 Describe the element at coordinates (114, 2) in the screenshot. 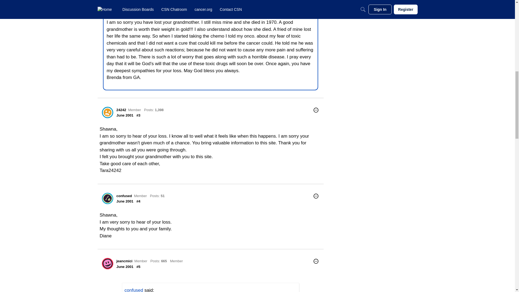

I see `bdean` at that location.